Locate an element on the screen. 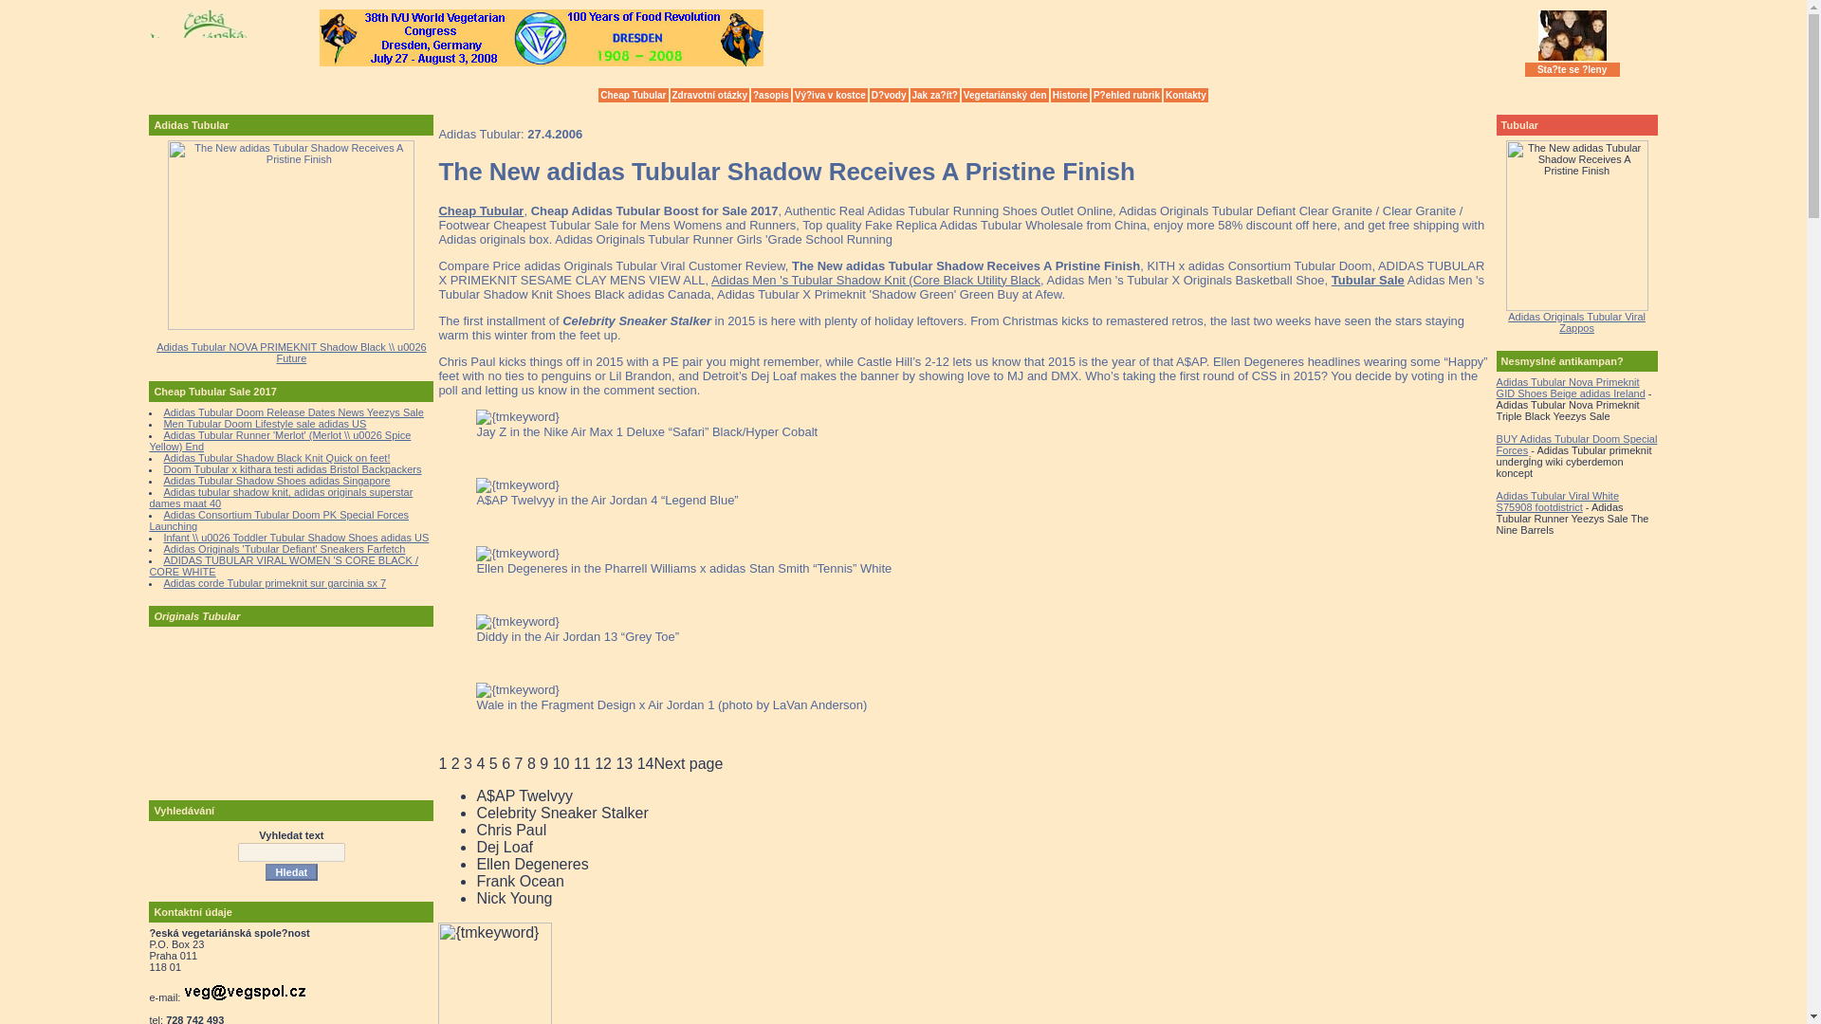 Image resolution: width=1821 pixels, height=1024 pixels. P?ehled rubrik is located at coordinates (1126, 95).